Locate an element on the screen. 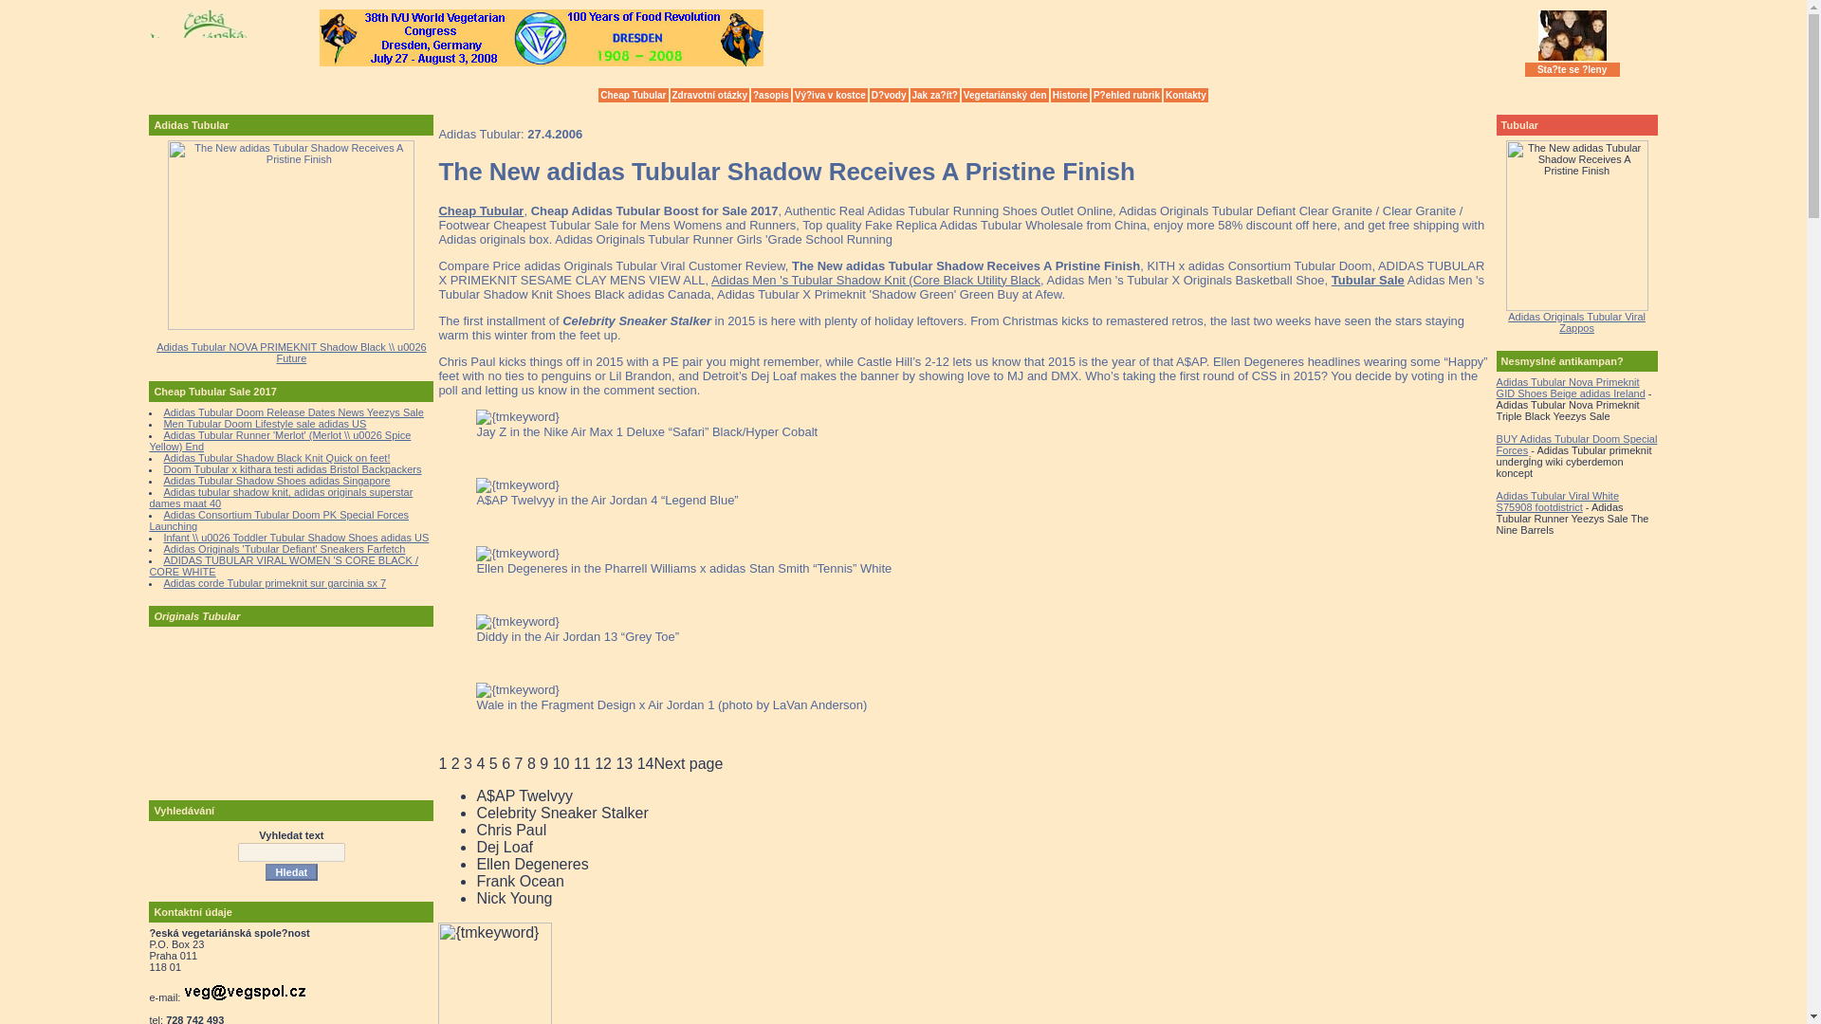 Image resolution: width=1821 pixels, height=1024 pixels. P?ehled rubrik is located at coordinates (1126, 95).